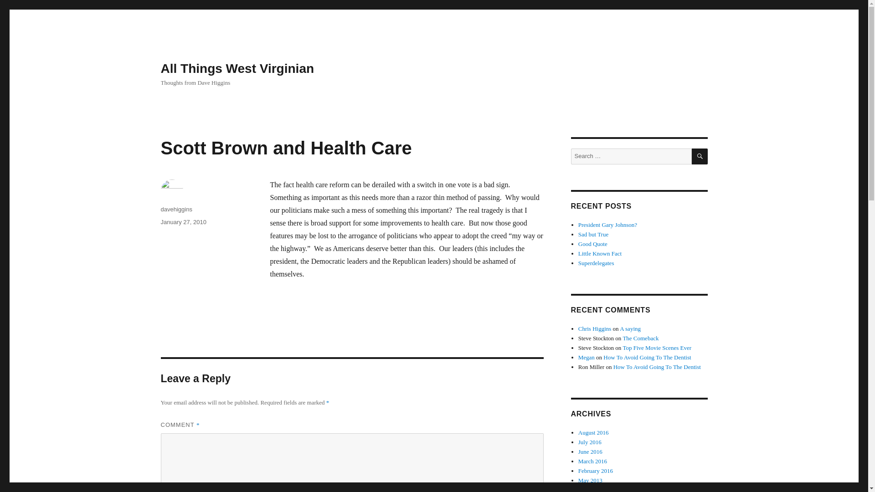 Image resolution: width=875 pixels, height=492 pixels. Describe the element at coordinates (656, 348) in the screenshot. I see `Top Five Movie Scenes Ever` at that location.